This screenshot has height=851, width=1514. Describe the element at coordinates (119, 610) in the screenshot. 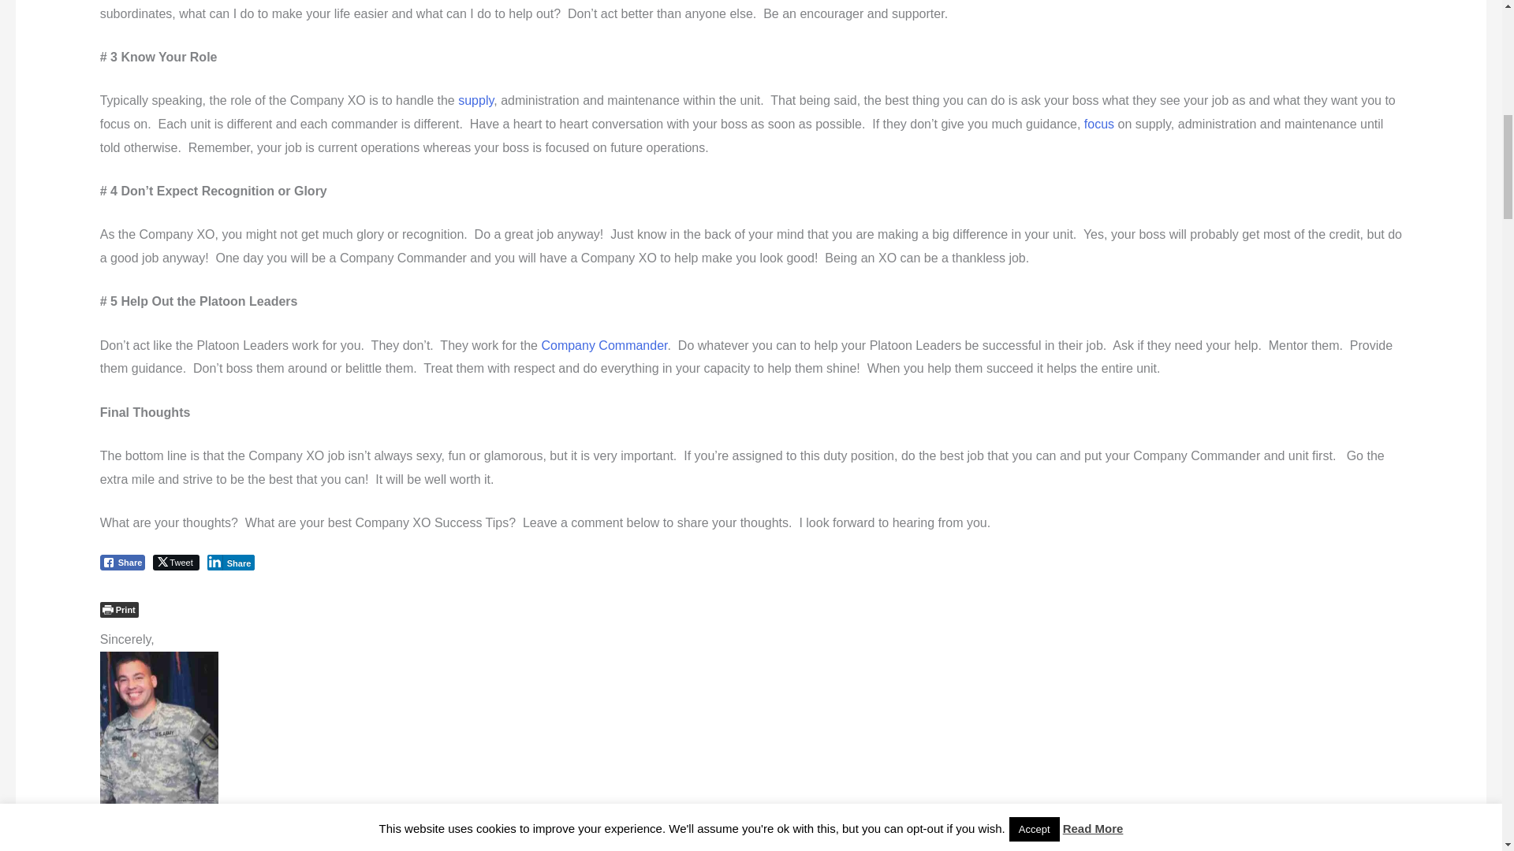

I see `Print` at that location.